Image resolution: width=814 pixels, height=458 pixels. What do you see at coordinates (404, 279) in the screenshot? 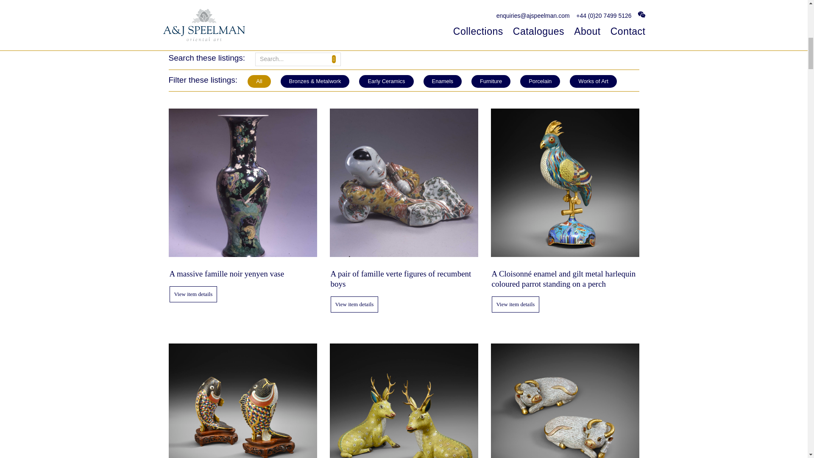
I see `A pair of famille verte figures of recumbent boys` at bounding box center [404, 279].